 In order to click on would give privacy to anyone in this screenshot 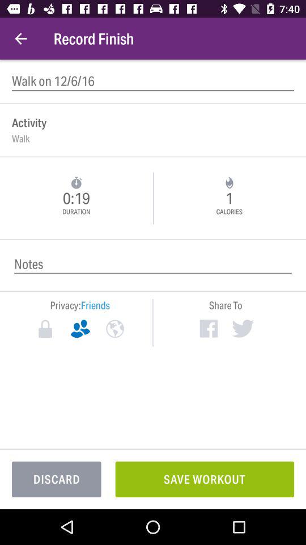, I will do `click(114, 329)`.